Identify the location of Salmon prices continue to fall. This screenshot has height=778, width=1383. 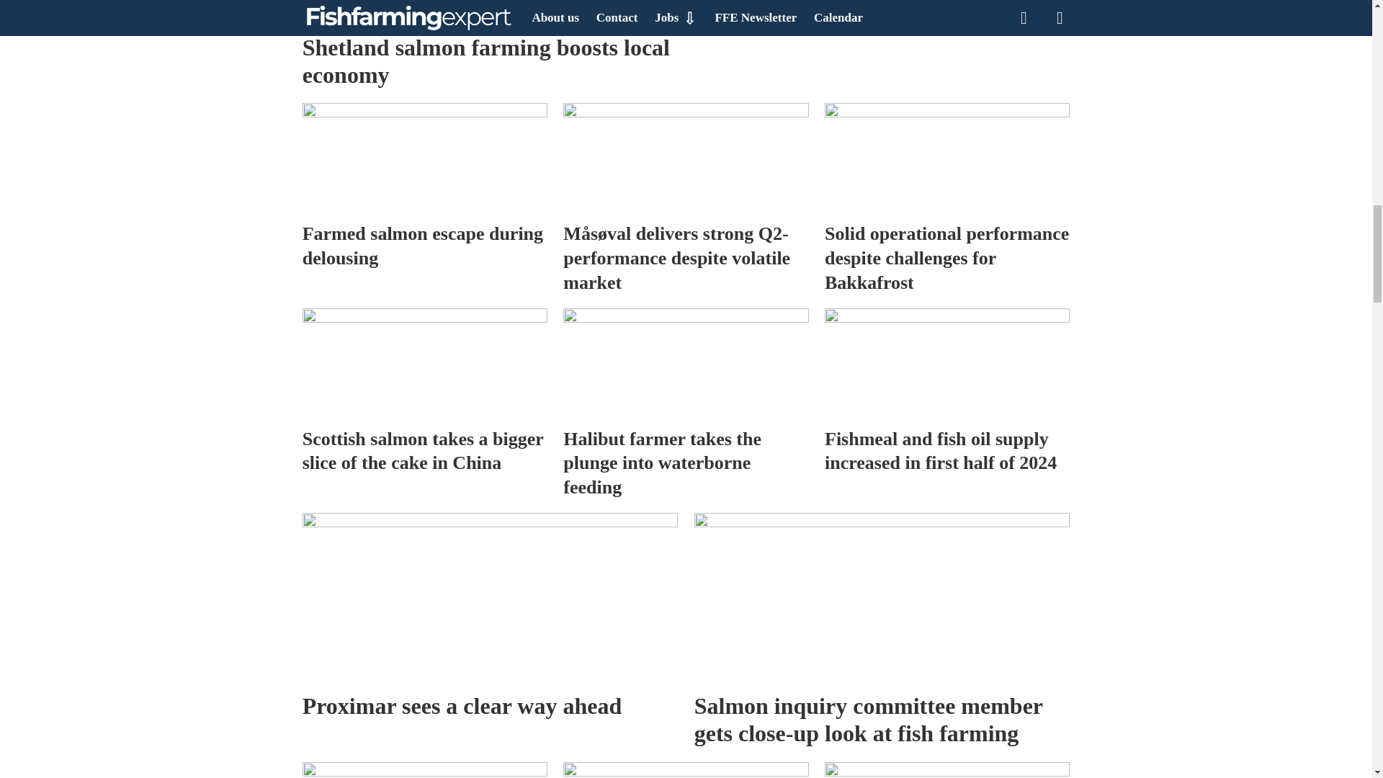
(882, 19).